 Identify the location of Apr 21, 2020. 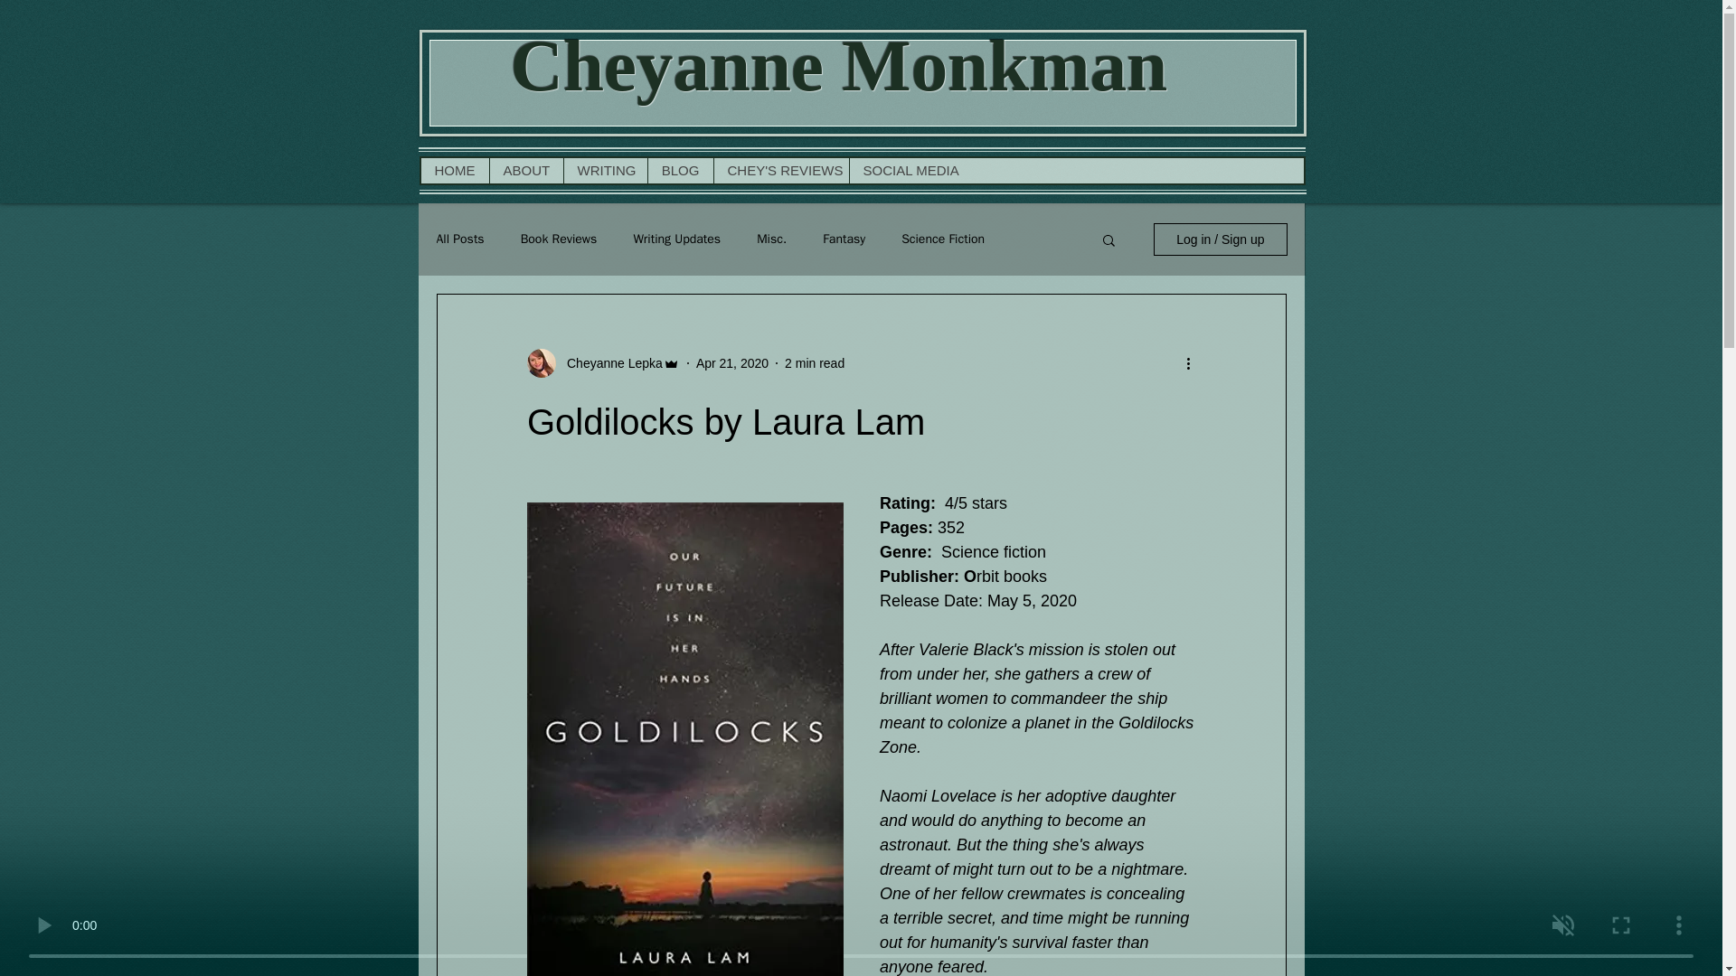
(732, 363).